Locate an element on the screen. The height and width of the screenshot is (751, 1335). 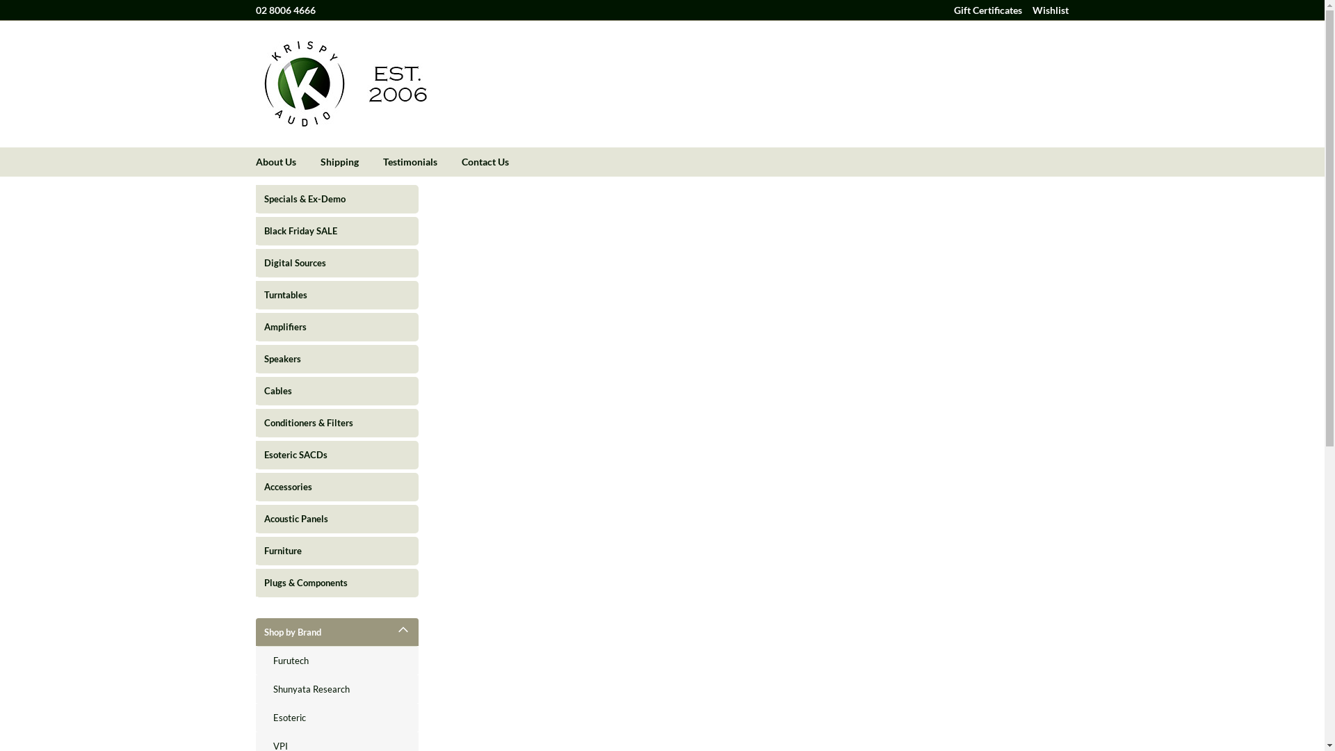
Wishlist is located at coordinates (1050, 10).